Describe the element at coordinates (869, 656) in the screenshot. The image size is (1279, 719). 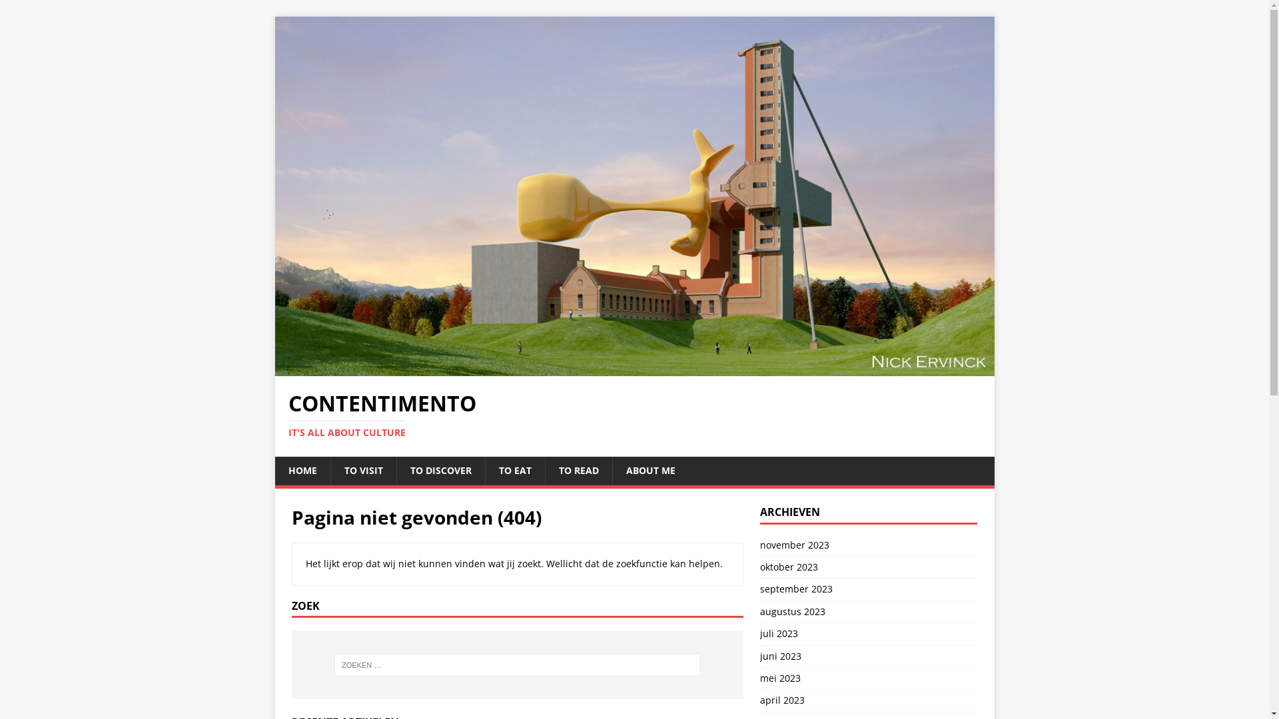
I see `juni 2023` at that location.